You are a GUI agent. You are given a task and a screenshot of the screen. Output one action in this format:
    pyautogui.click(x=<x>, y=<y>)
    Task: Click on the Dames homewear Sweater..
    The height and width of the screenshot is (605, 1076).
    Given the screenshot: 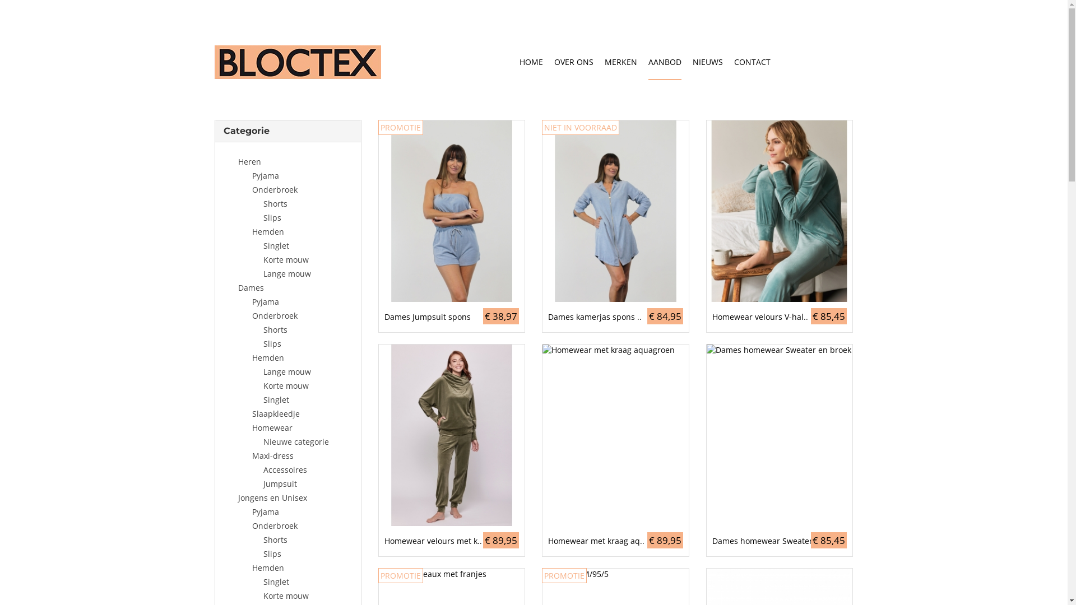 What is the action you would take?
    pyautogui.click(x=780, y=541)
    